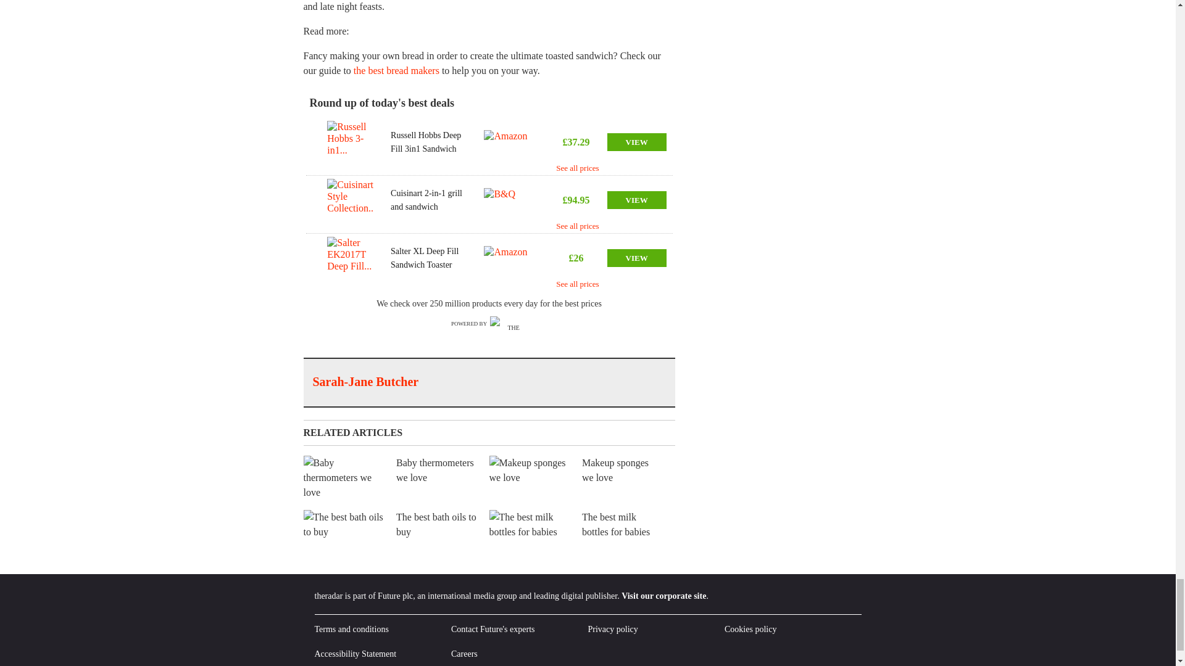  What do you see at coordinates (509, 324) in the screenshot?
I see `The Radar` at bounding box center [509, 324].